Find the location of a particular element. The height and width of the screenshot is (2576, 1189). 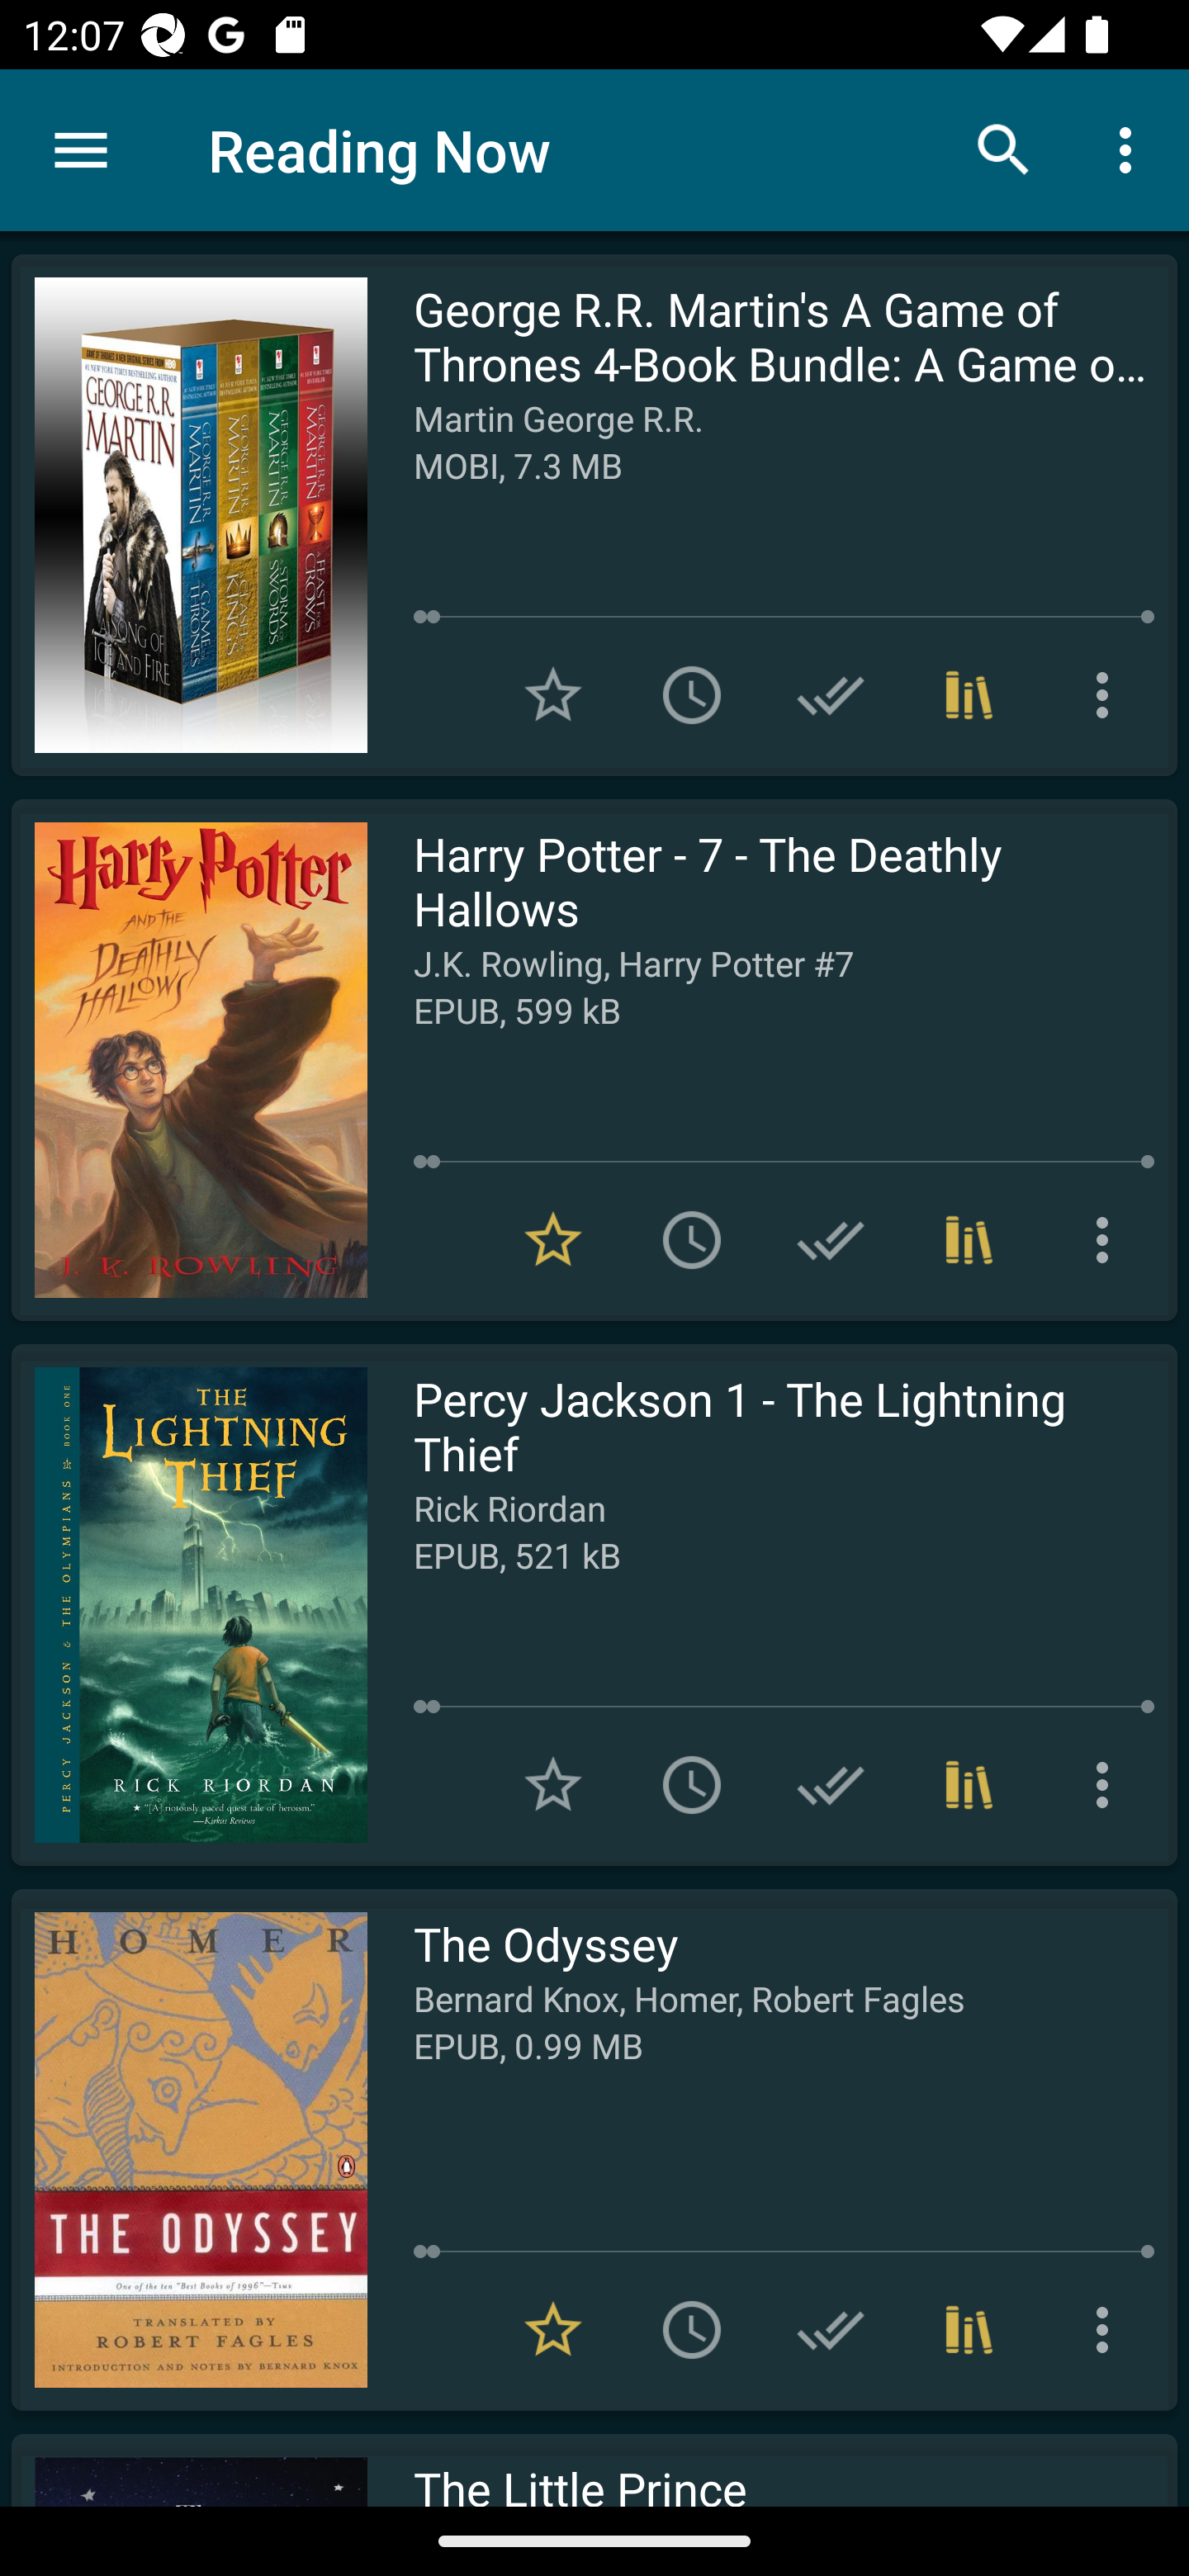

More options is located at coordinates (1108, 695).